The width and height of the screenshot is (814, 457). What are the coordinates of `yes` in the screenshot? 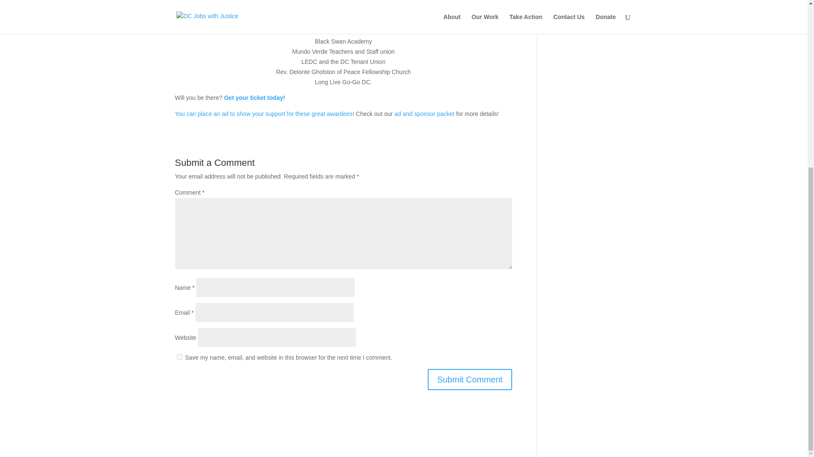 It's located at (179, 357).